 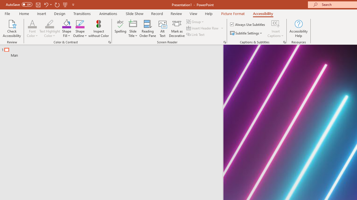 I want to click on Home, so click(x=24, y=13).